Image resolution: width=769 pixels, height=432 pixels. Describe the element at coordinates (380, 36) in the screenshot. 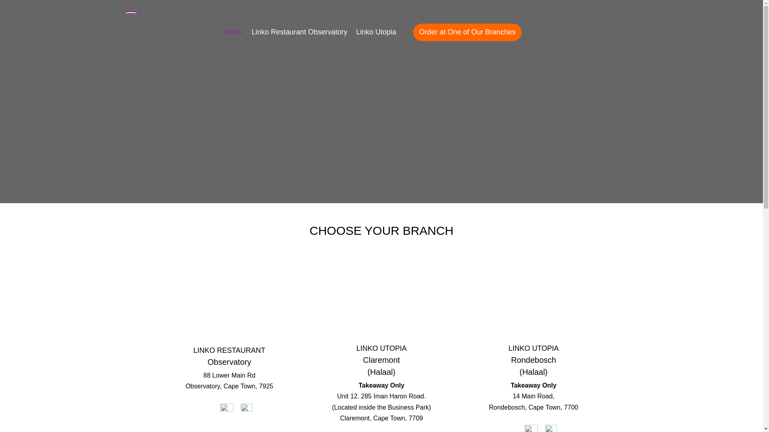

I see `Linko Utopia` at that location.